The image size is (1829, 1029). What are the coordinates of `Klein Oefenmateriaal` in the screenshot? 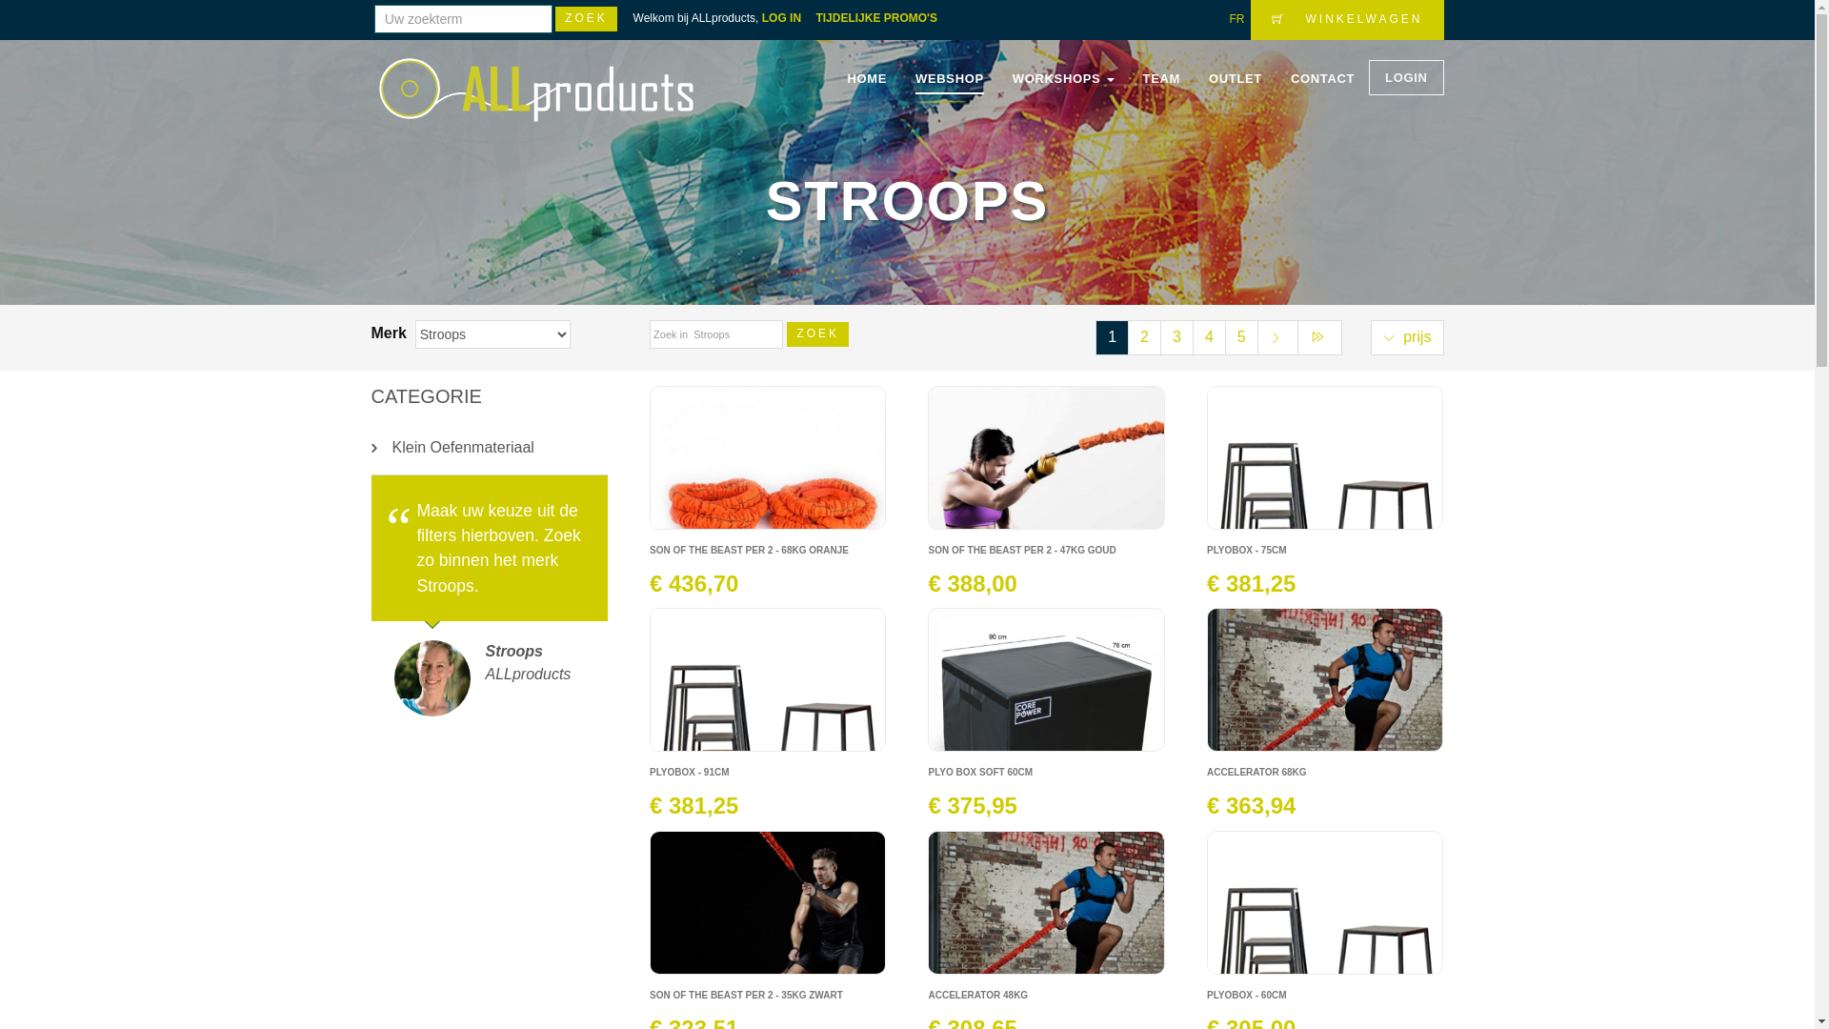 It's located at (490, 448).